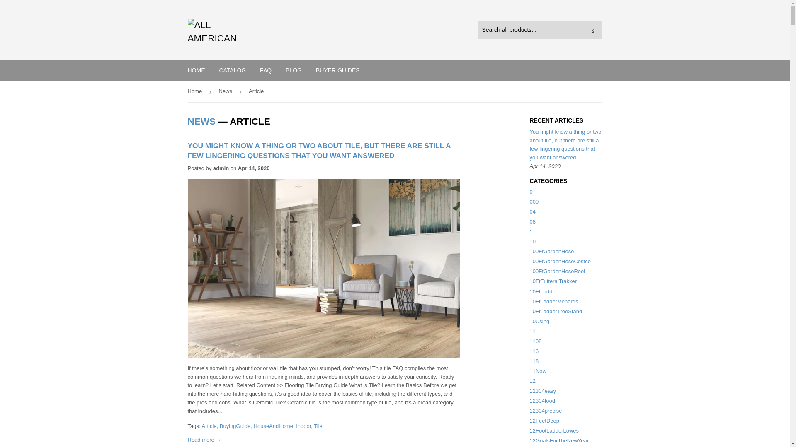 The width and height of the screenshot is (796, 447). Describe the element at coordinates (533, 222) in the screenshot. I see `Show articles tagged 08` at that location.